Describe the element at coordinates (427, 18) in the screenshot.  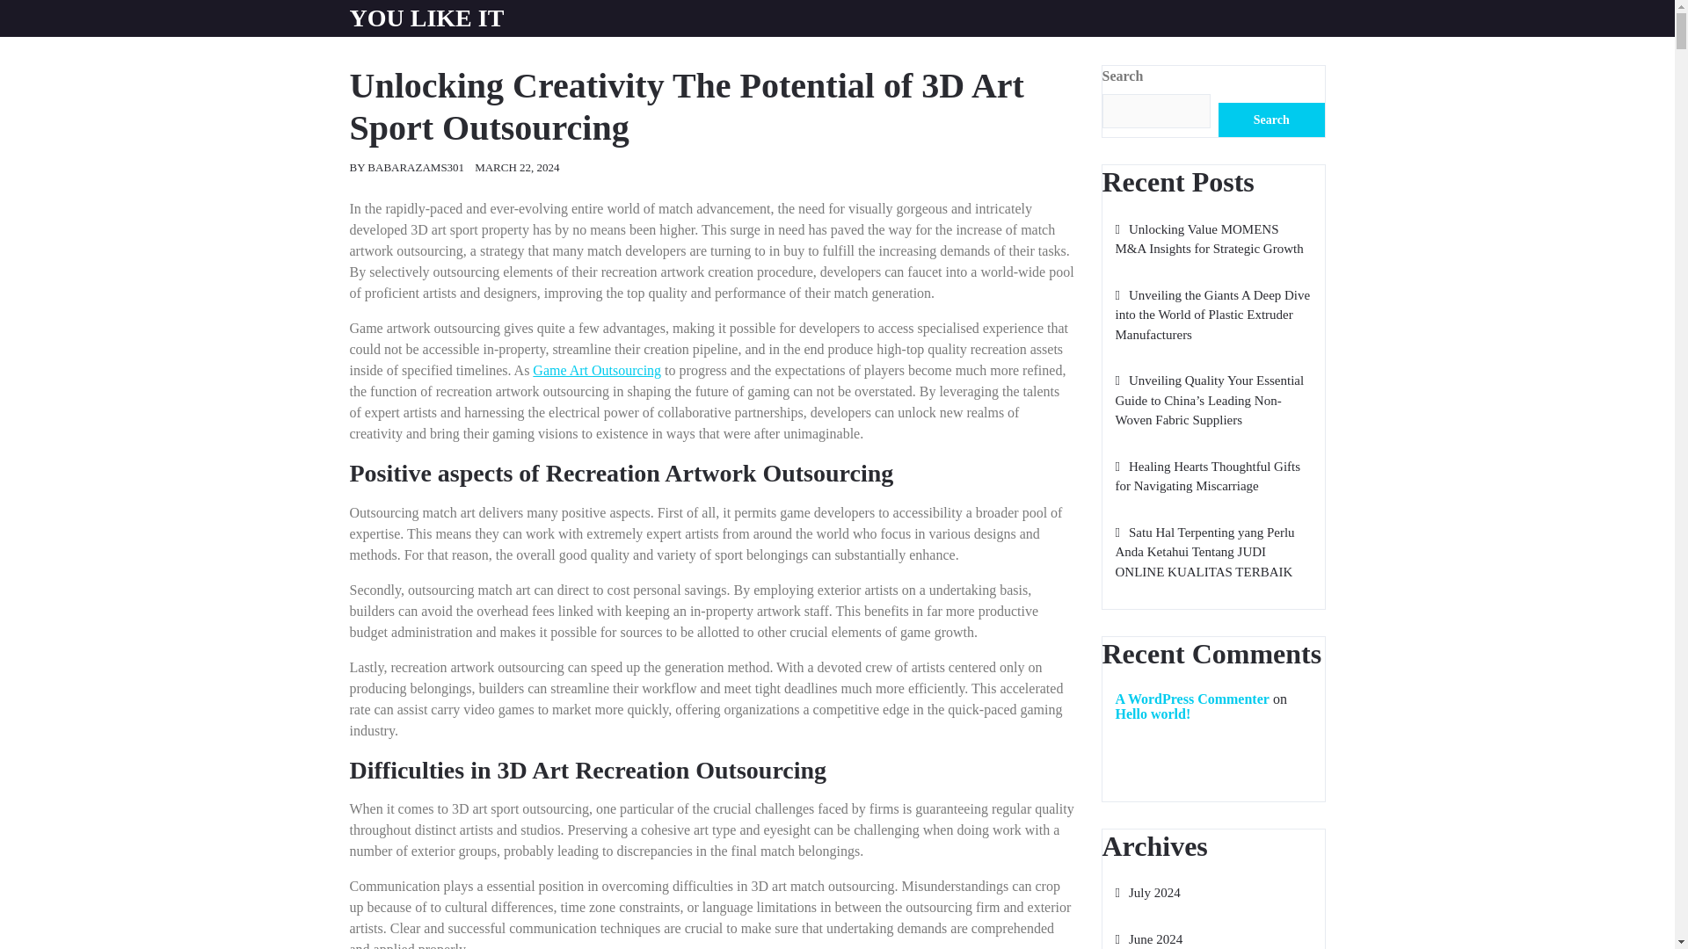
I see `YOU LIKE IT` at that location.